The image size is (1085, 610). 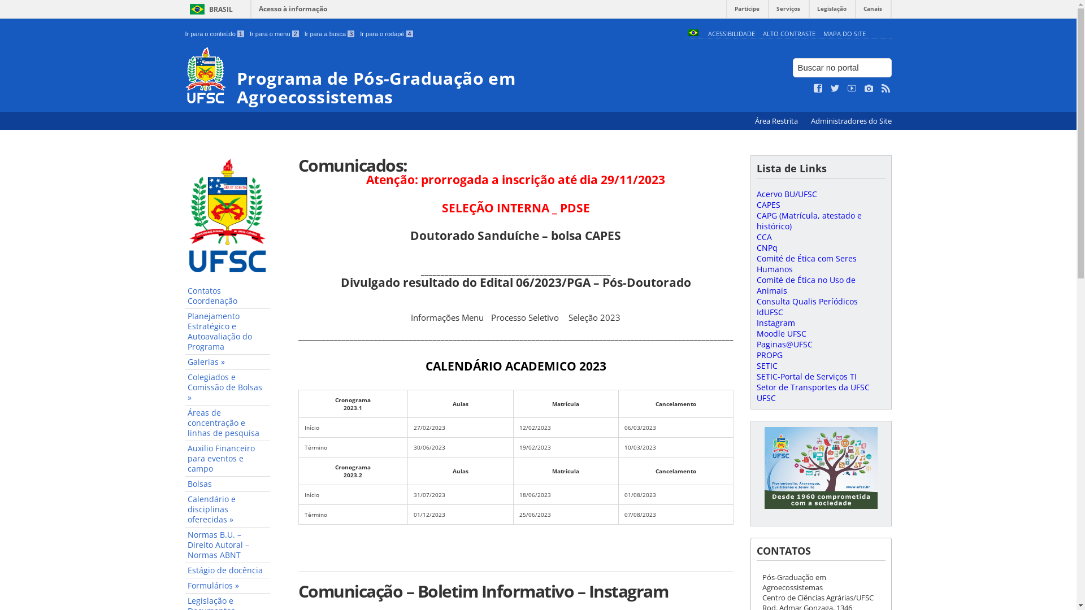 What do you see at coordinates (769, 355) in the screenshot?
I see `PROPG` at bounding box center [769, 355].